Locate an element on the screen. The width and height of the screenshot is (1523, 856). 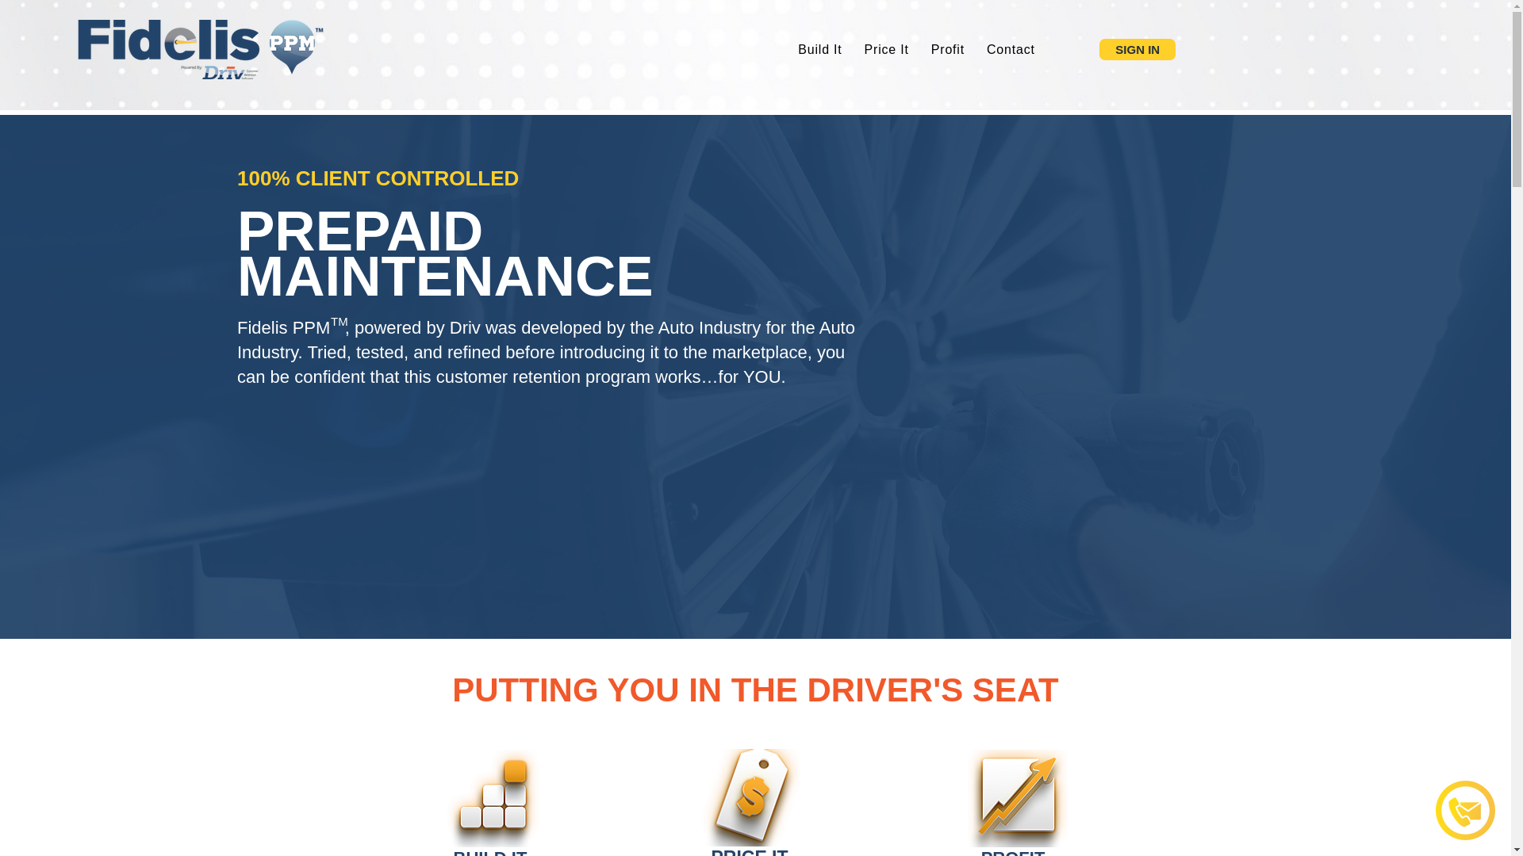
About is located at coordinates (719, 54).